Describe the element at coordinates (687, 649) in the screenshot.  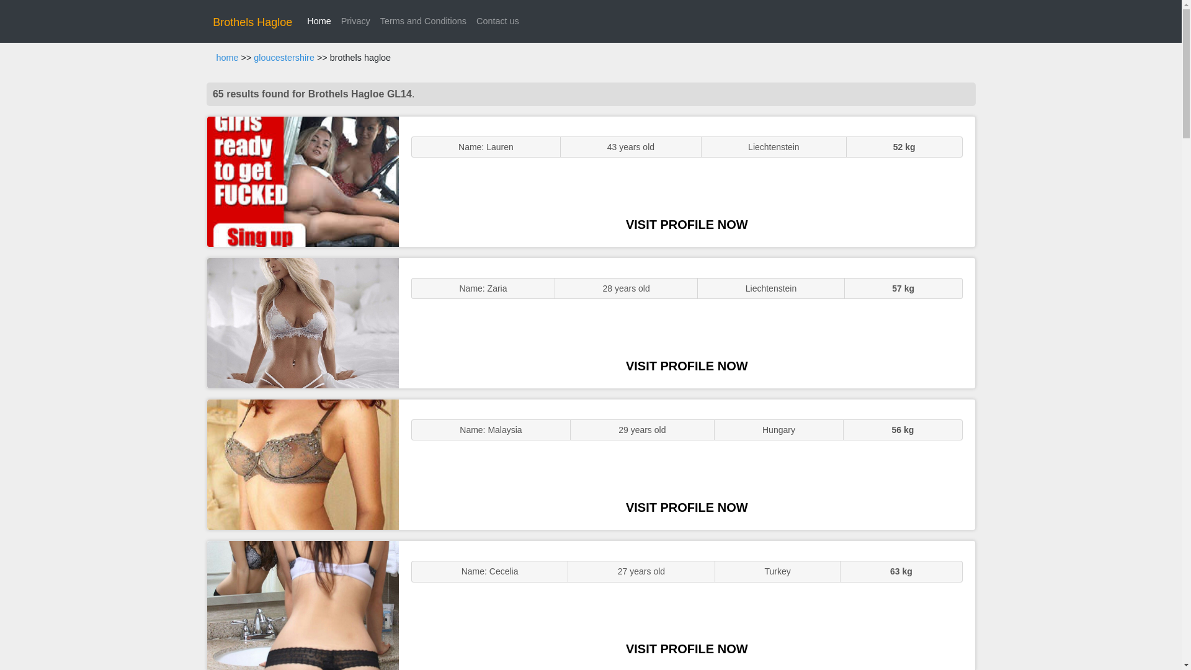
I see `VISIT PROFILE NOW` at that location.